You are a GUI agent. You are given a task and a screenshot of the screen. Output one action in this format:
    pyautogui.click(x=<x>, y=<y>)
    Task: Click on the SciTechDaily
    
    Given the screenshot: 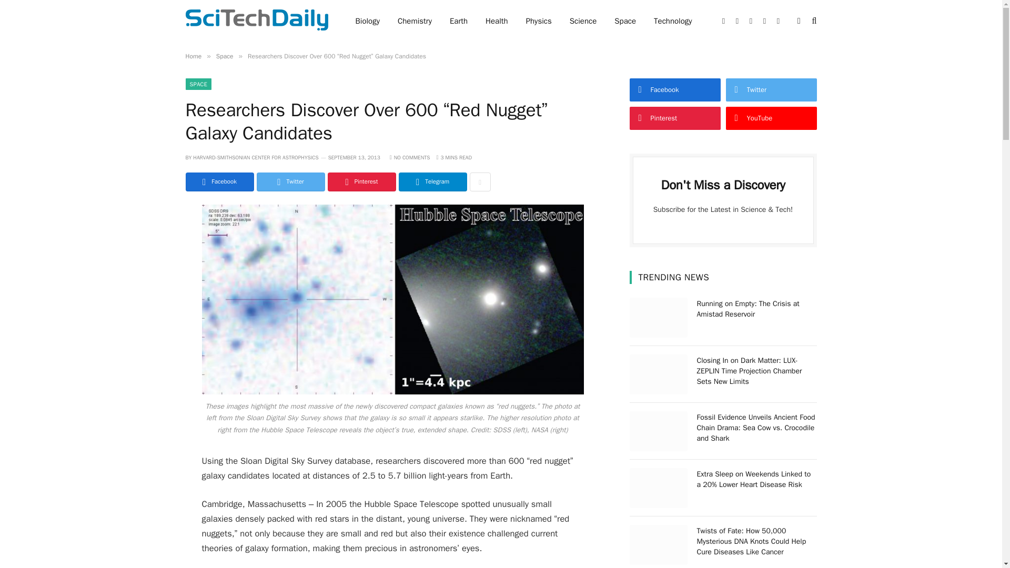 What is the action you would take?
    pyautogui.click(x=256, y=21)
    